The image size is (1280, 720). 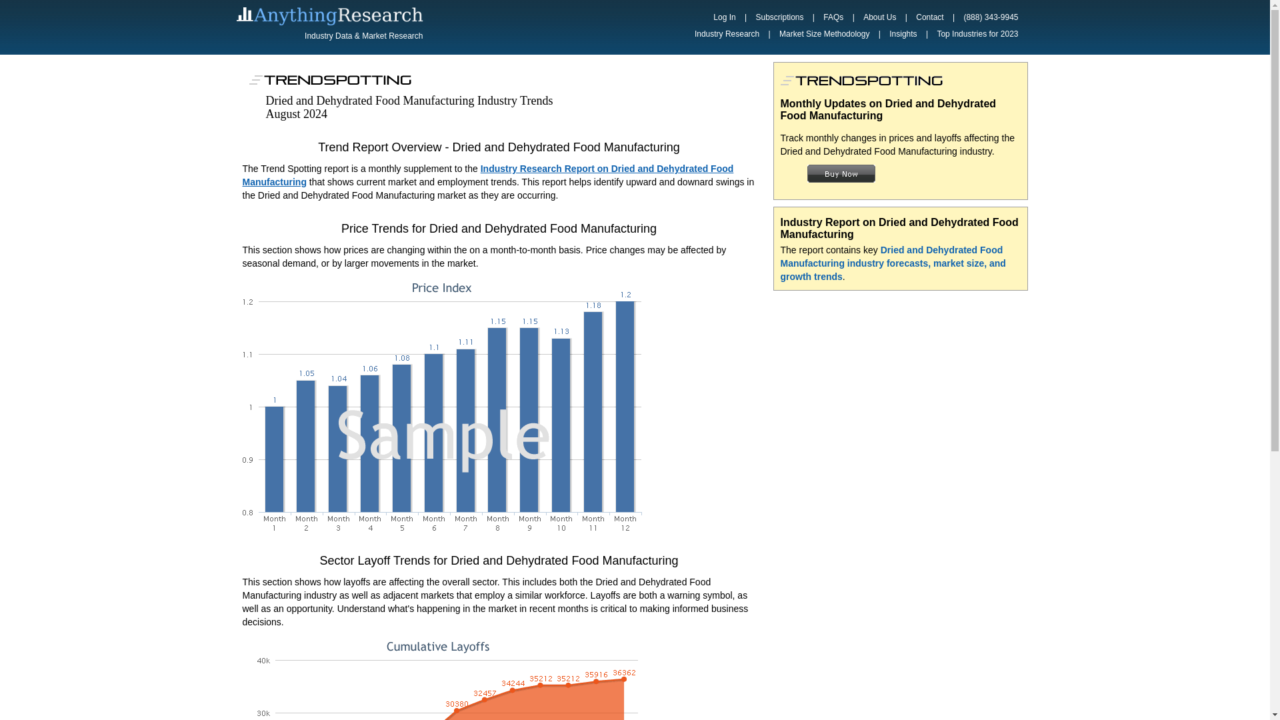 What do you see at coordinates (727, 34) in the screenshot?
I see `Industry Research` at bounding box center [727, 34].